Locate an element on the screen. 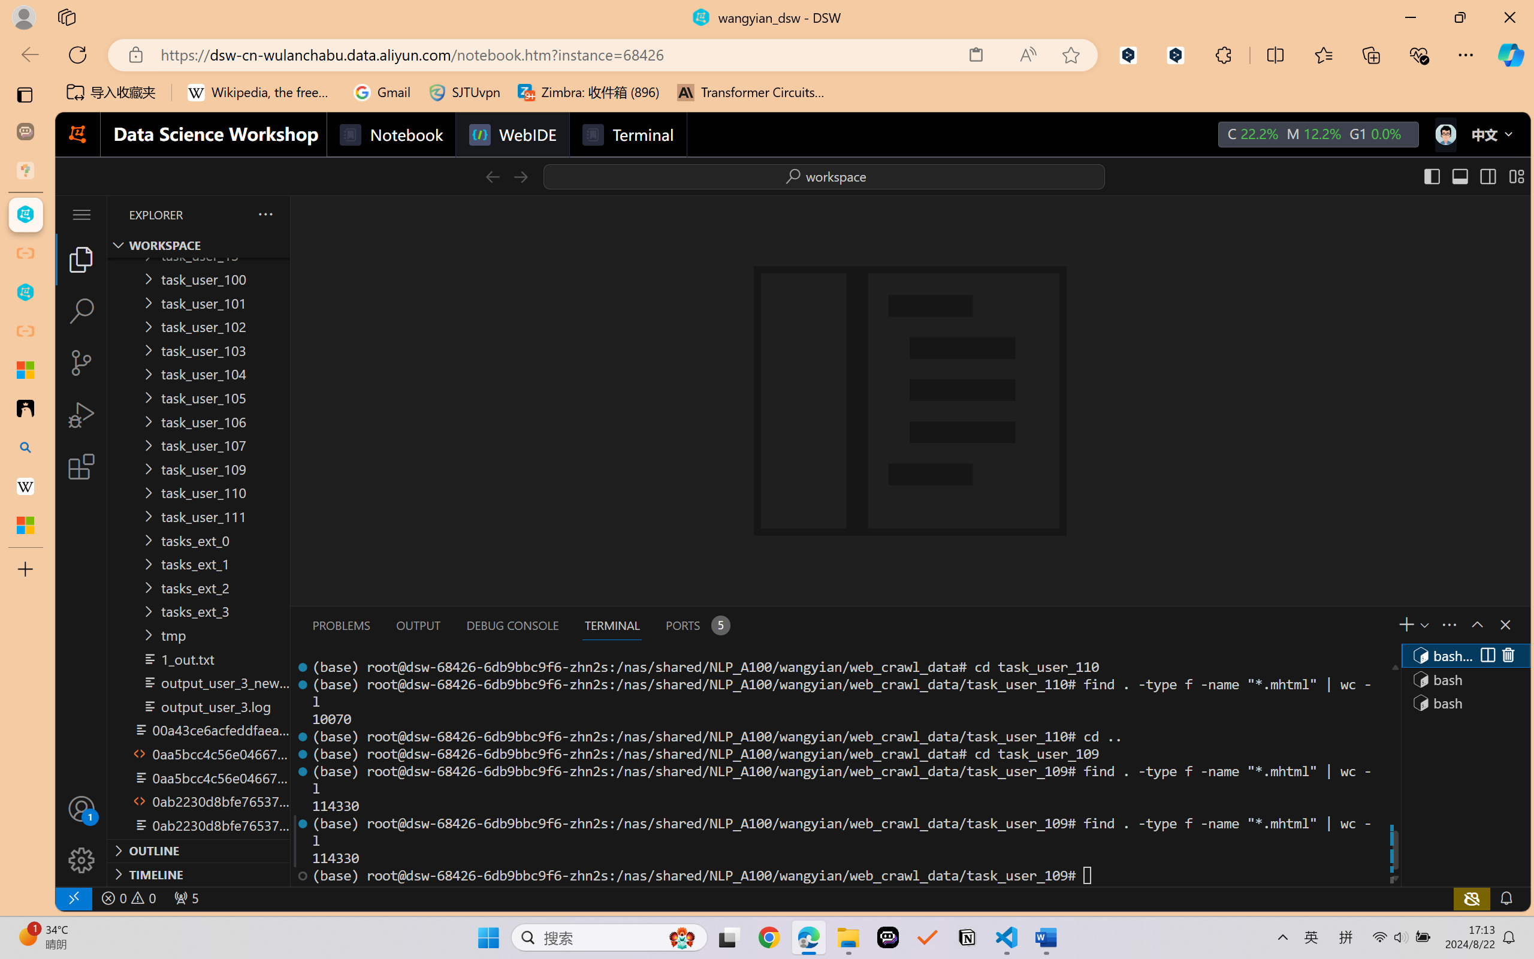  Extensions (Ctrl+Shift+X) is located at coordinates (81, 466).